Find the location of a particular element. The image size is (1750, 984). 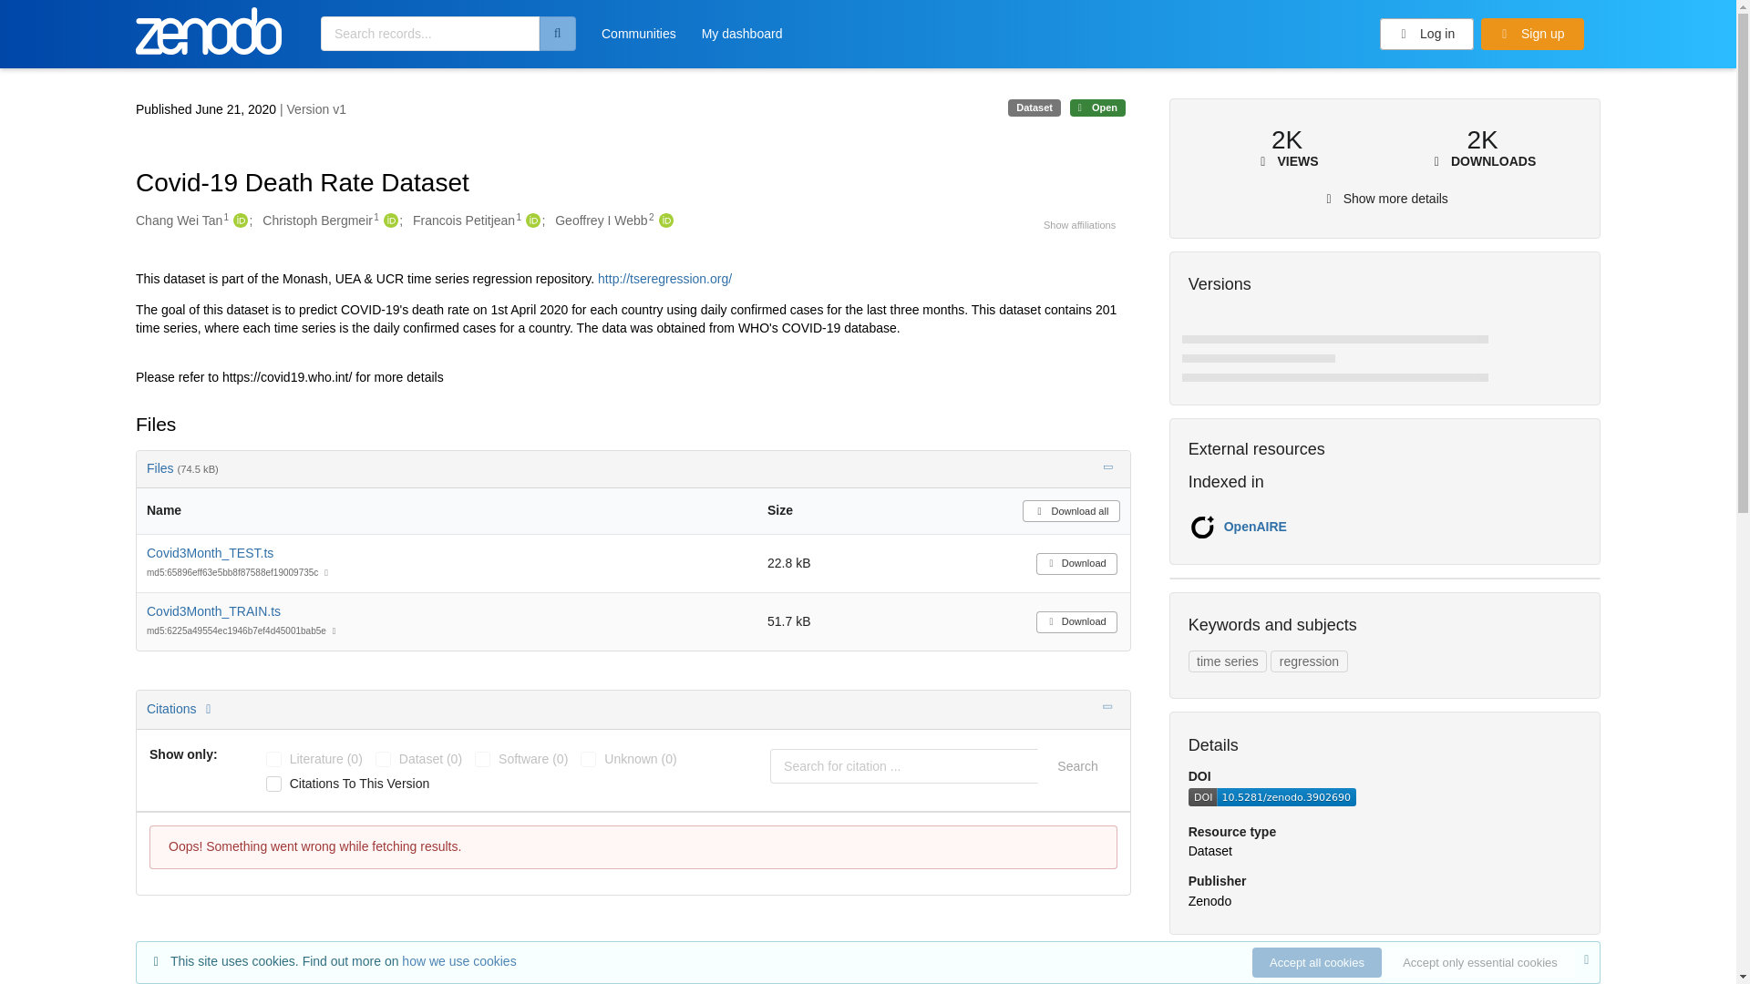

Download is located at coordinates (1076, 621).